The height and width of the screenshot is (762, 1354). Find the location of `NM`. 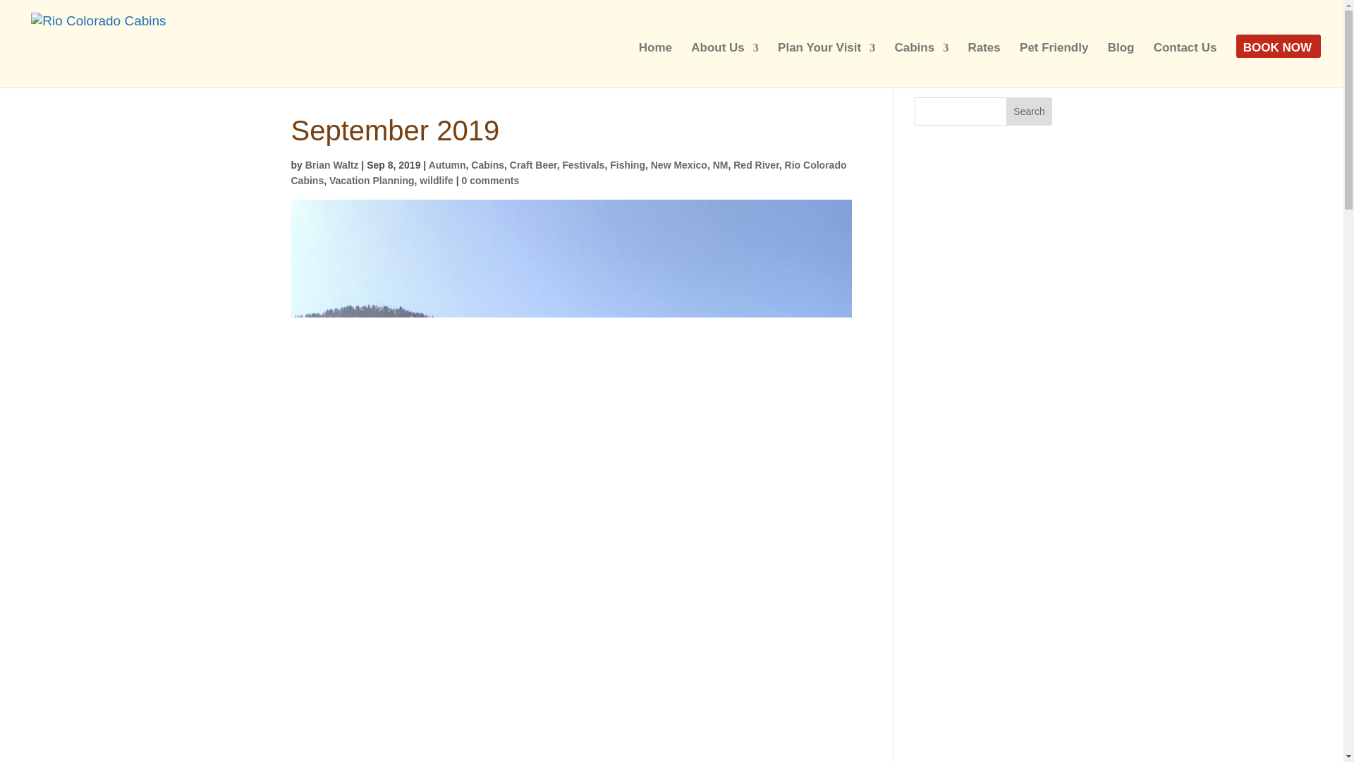

NM is located at coordinates (721, 164).